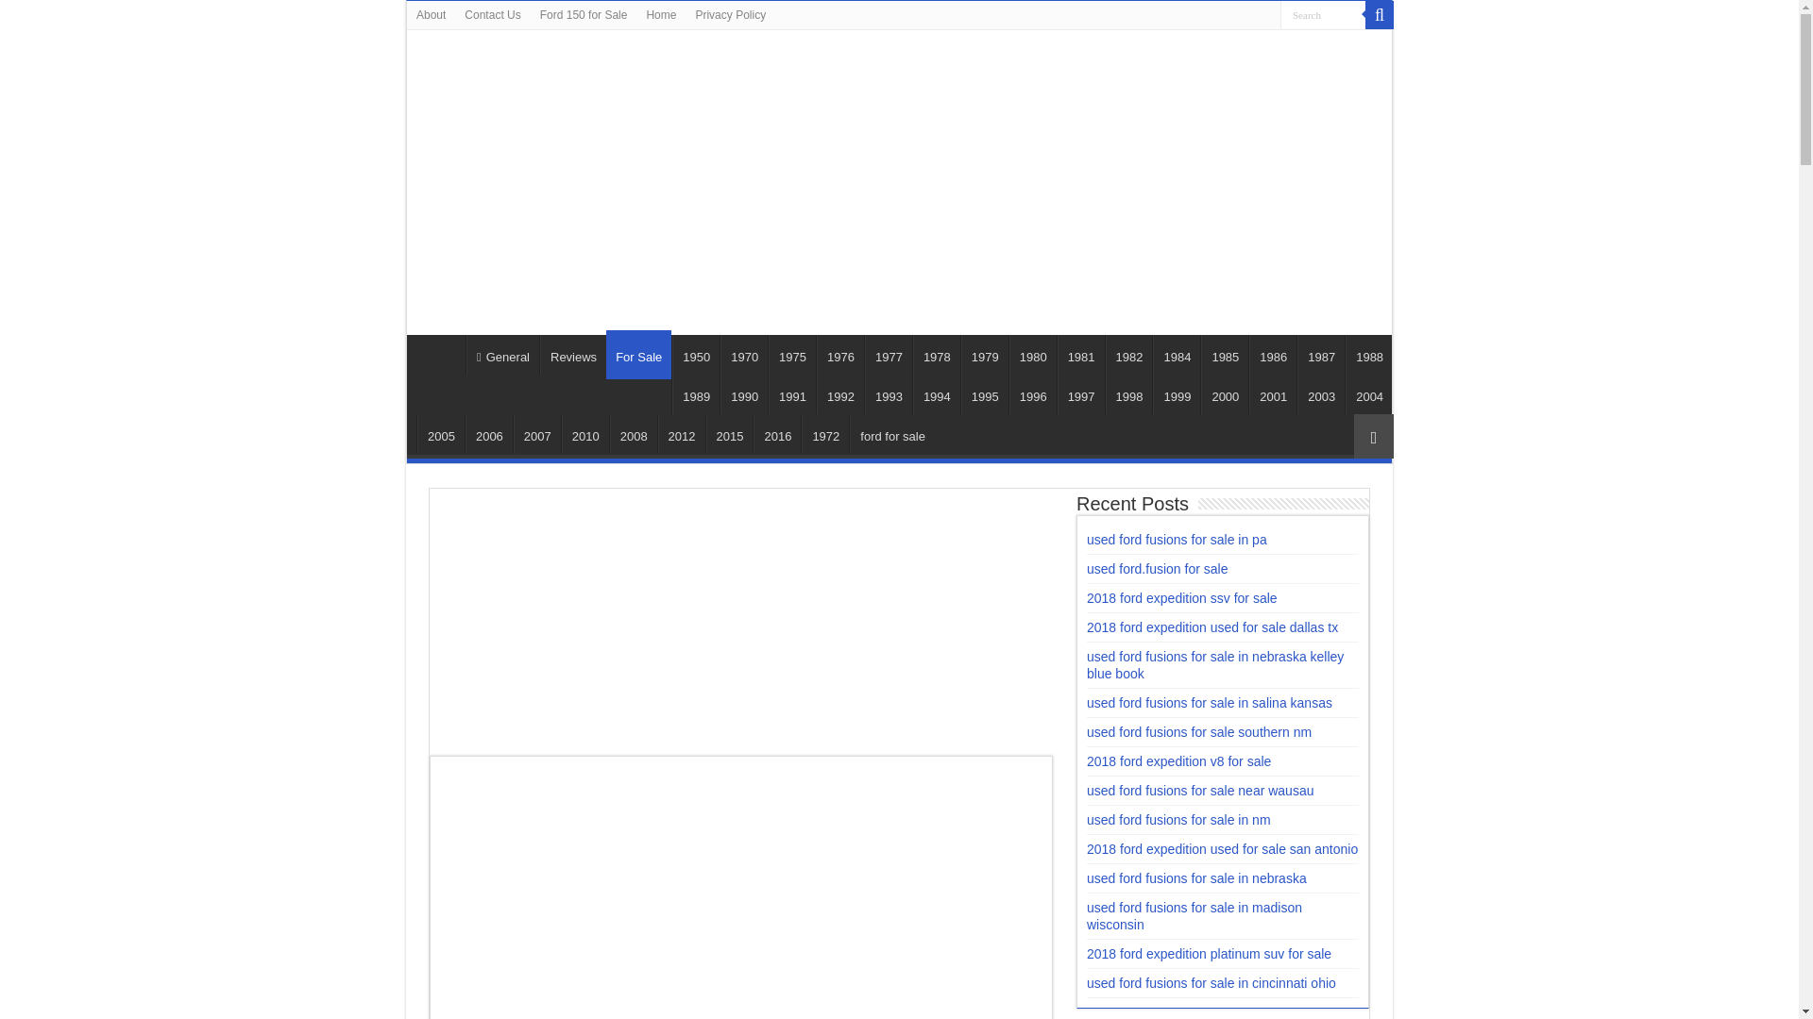 Image resolution: width=1813 pixels, height=1019 pixels. Describe the element at coordinates (1224, 394) in the screenshot. I see `2000` at that location.